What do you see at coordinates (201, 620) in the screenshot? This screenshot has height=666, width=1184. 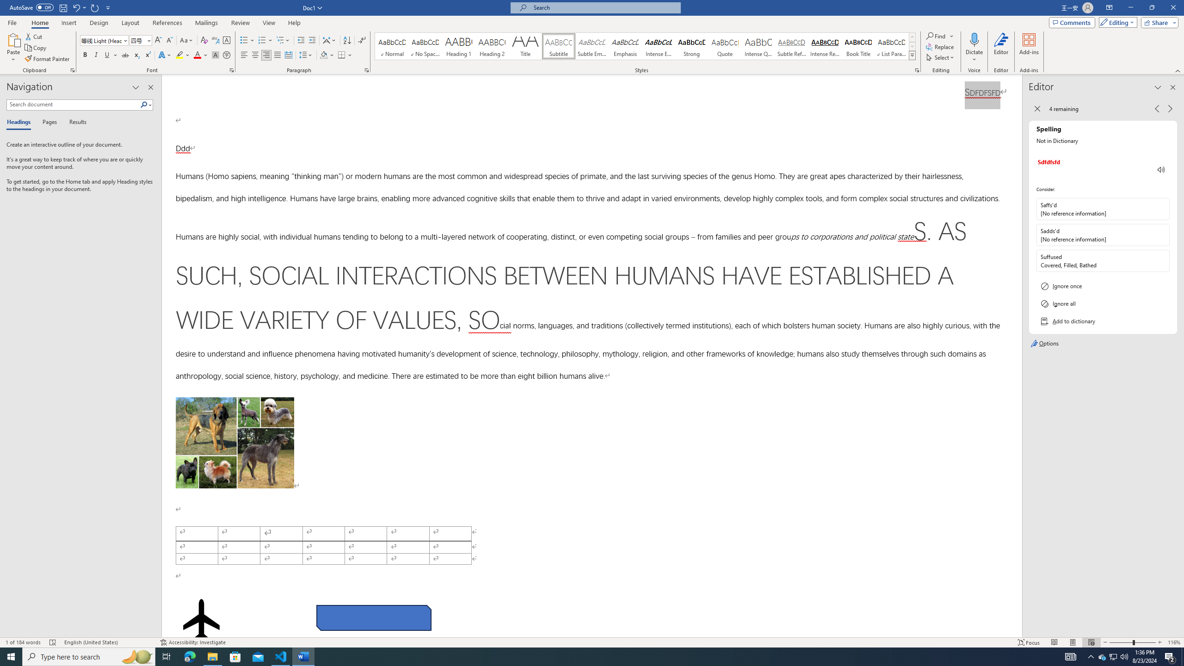 I see `Airplane with solid fill` at bounding box center [201, 620].